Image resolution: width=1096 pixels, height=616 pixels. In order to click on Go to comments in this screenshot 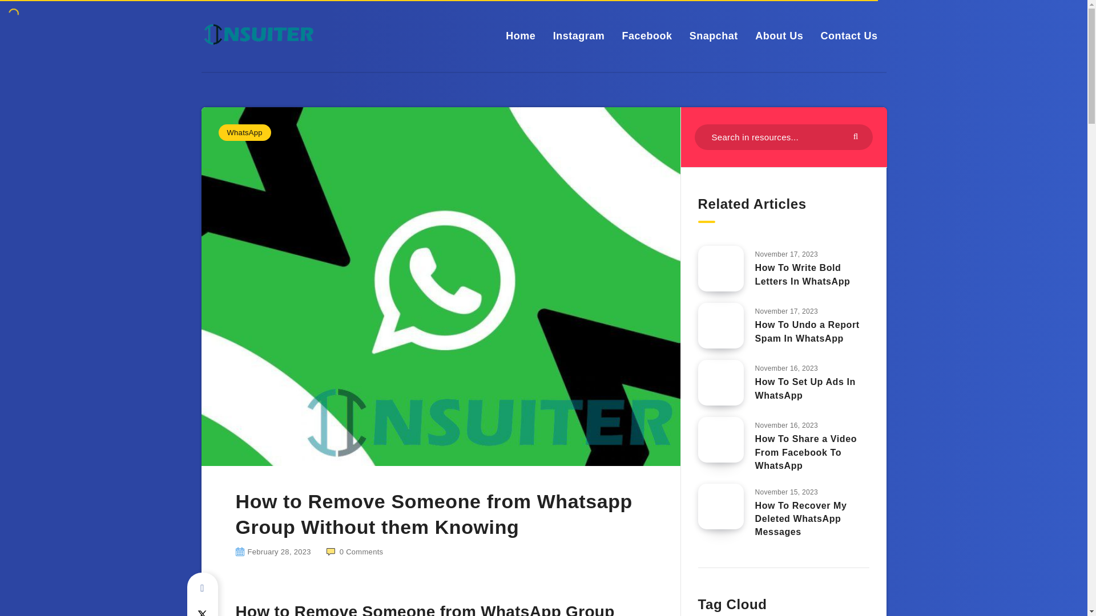, I will do `click(355, 552)`.